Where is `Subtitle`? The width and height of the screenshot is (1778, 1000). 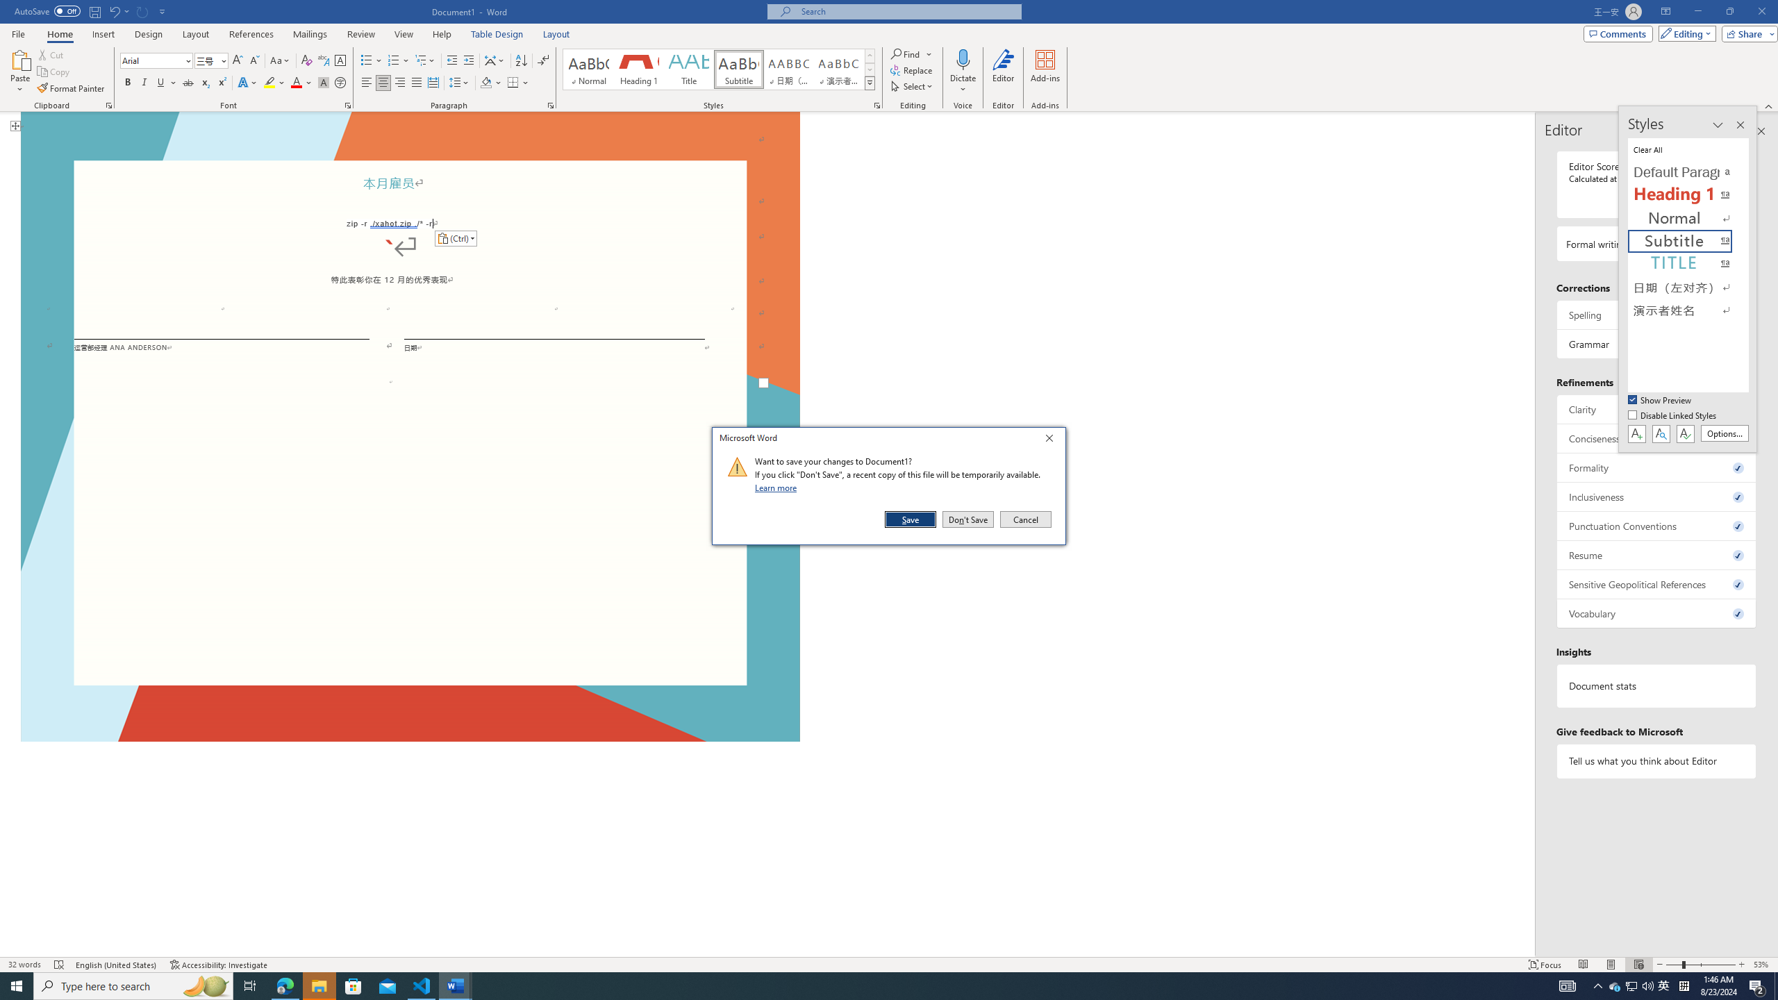 Subtitle is located at coordinates (739, 69).